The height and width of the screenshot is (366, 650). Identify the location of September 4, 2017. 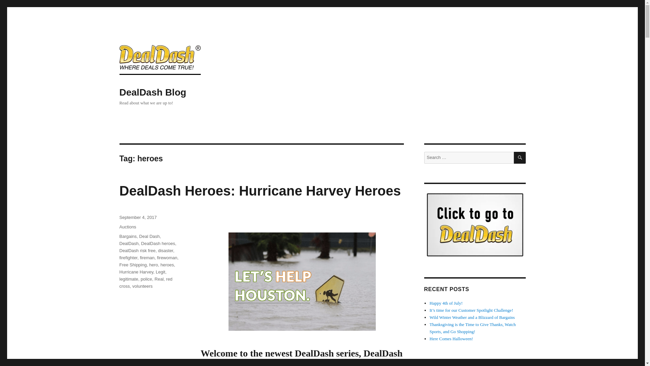
(137, 217).